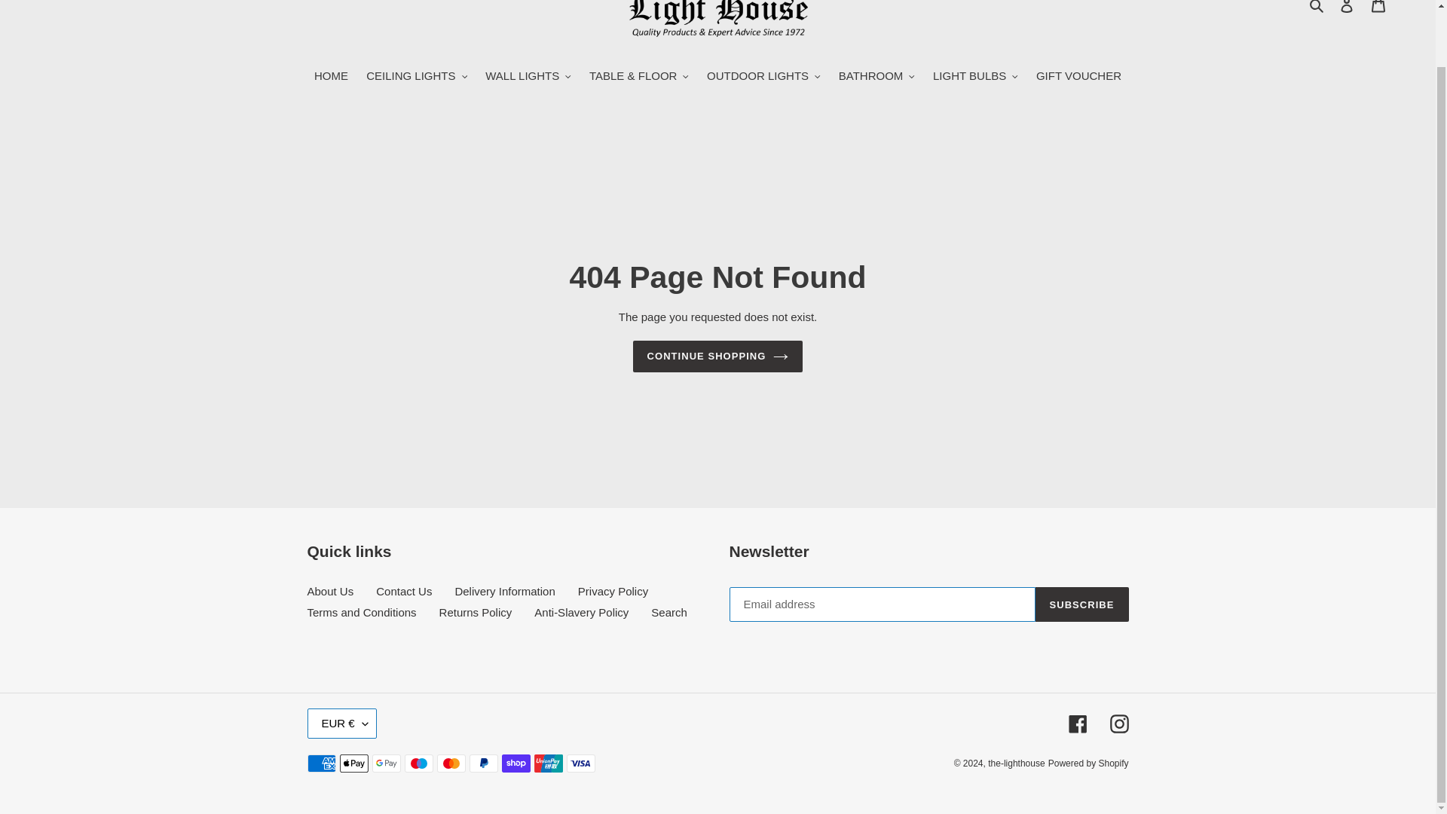  What do you see at coordinates (1347, 11) in the screenshot?
I see `Log in` at bounding box center [1347, 11].